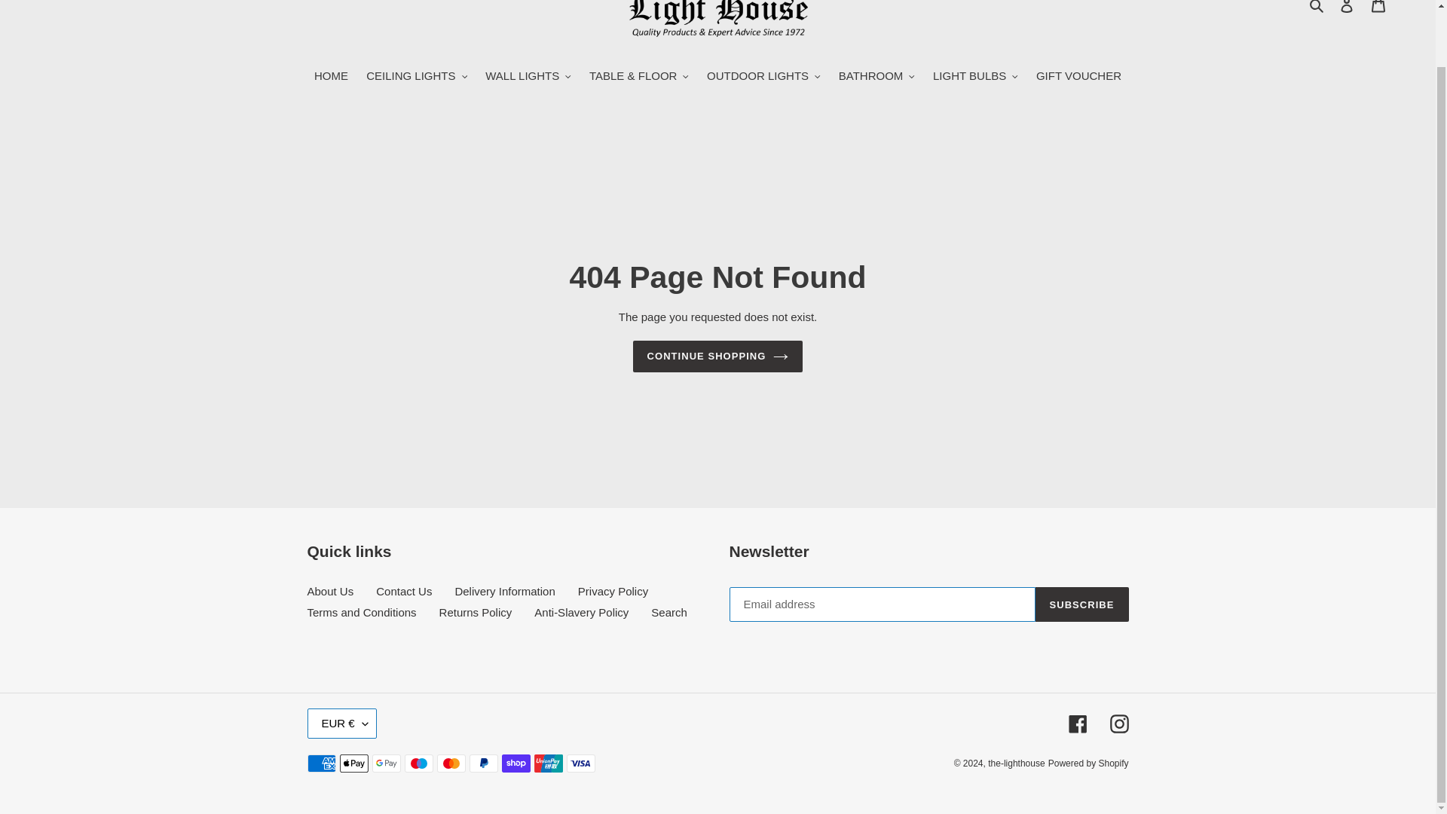  What do you see at coordinates (1347, 11) in the screenshot?
I see `Log in` at bounding box center [1347, 11].